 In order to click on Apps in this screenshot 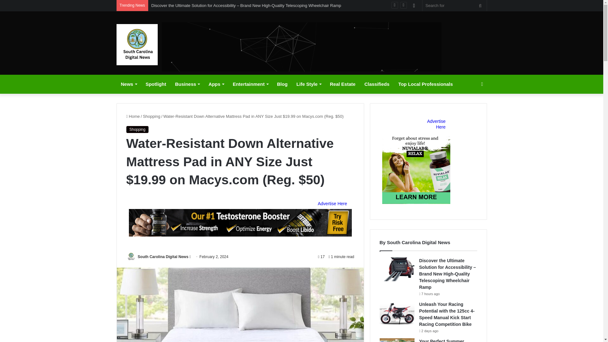, I will do `click(216, 84)`.